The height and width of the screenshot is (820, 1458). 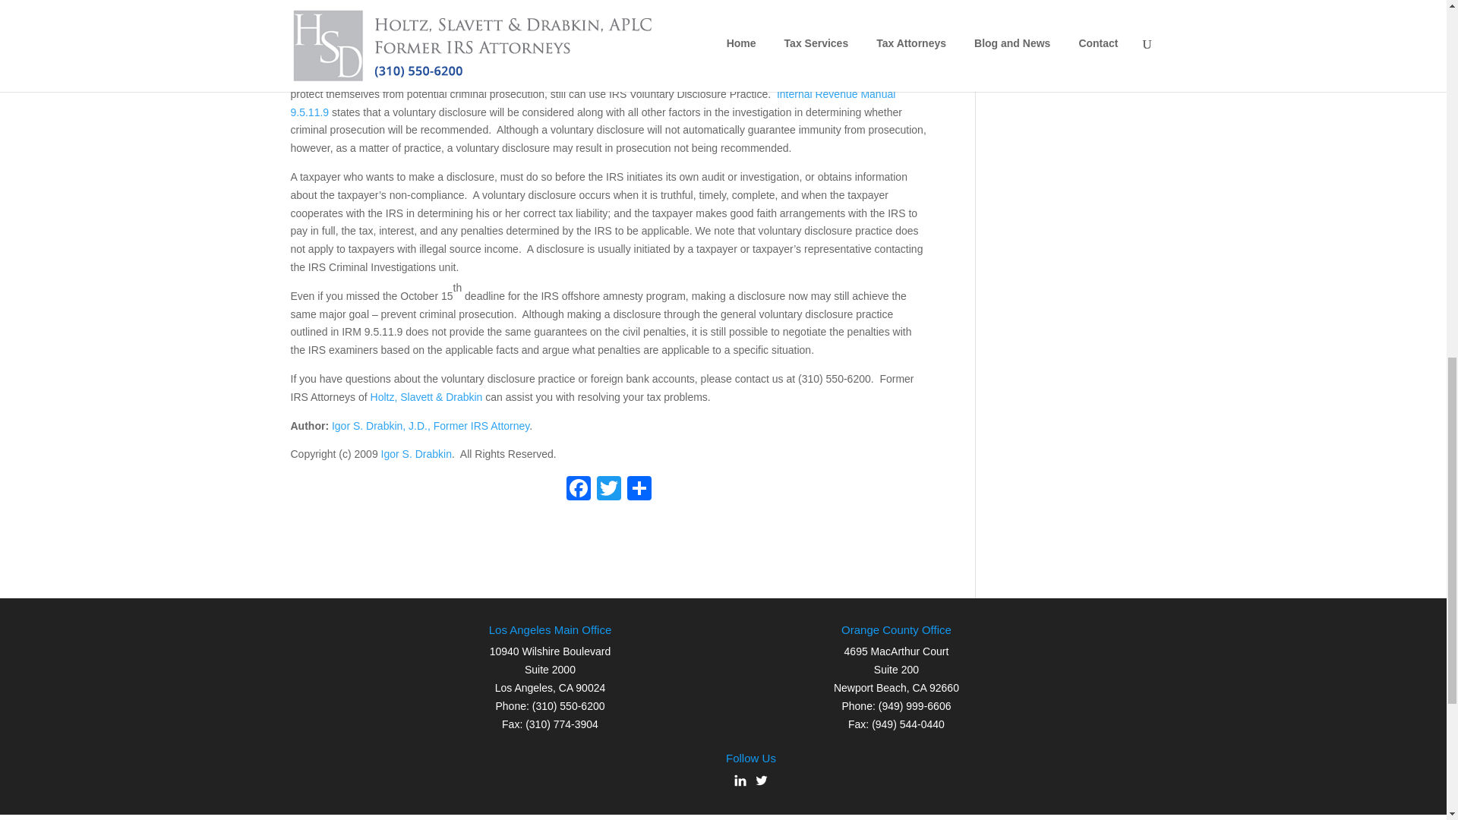 What do you see at coordinates (430, 425) in the screenshot?
I see `Igor Drabkin, Los Angeles Tax Attorney, Former IRS Attorney` at bounding box center [430, 425].